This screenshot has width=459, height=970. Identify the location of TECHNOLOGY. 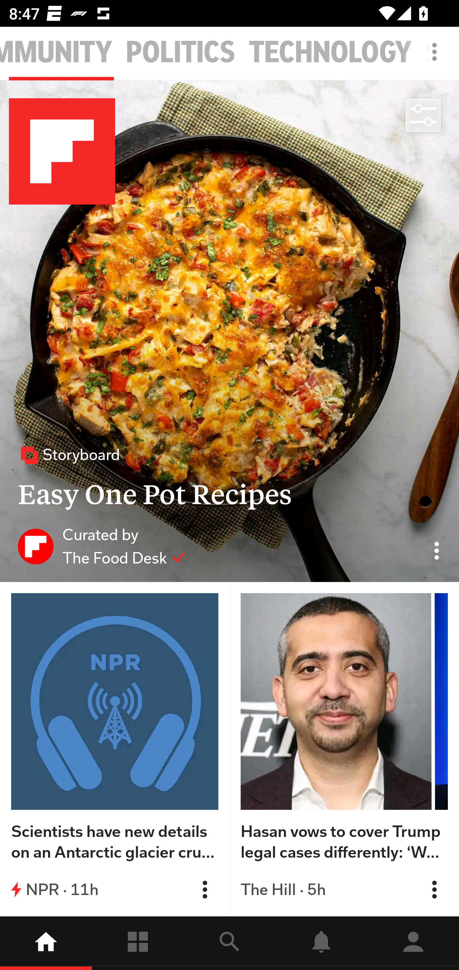
(330, 52).